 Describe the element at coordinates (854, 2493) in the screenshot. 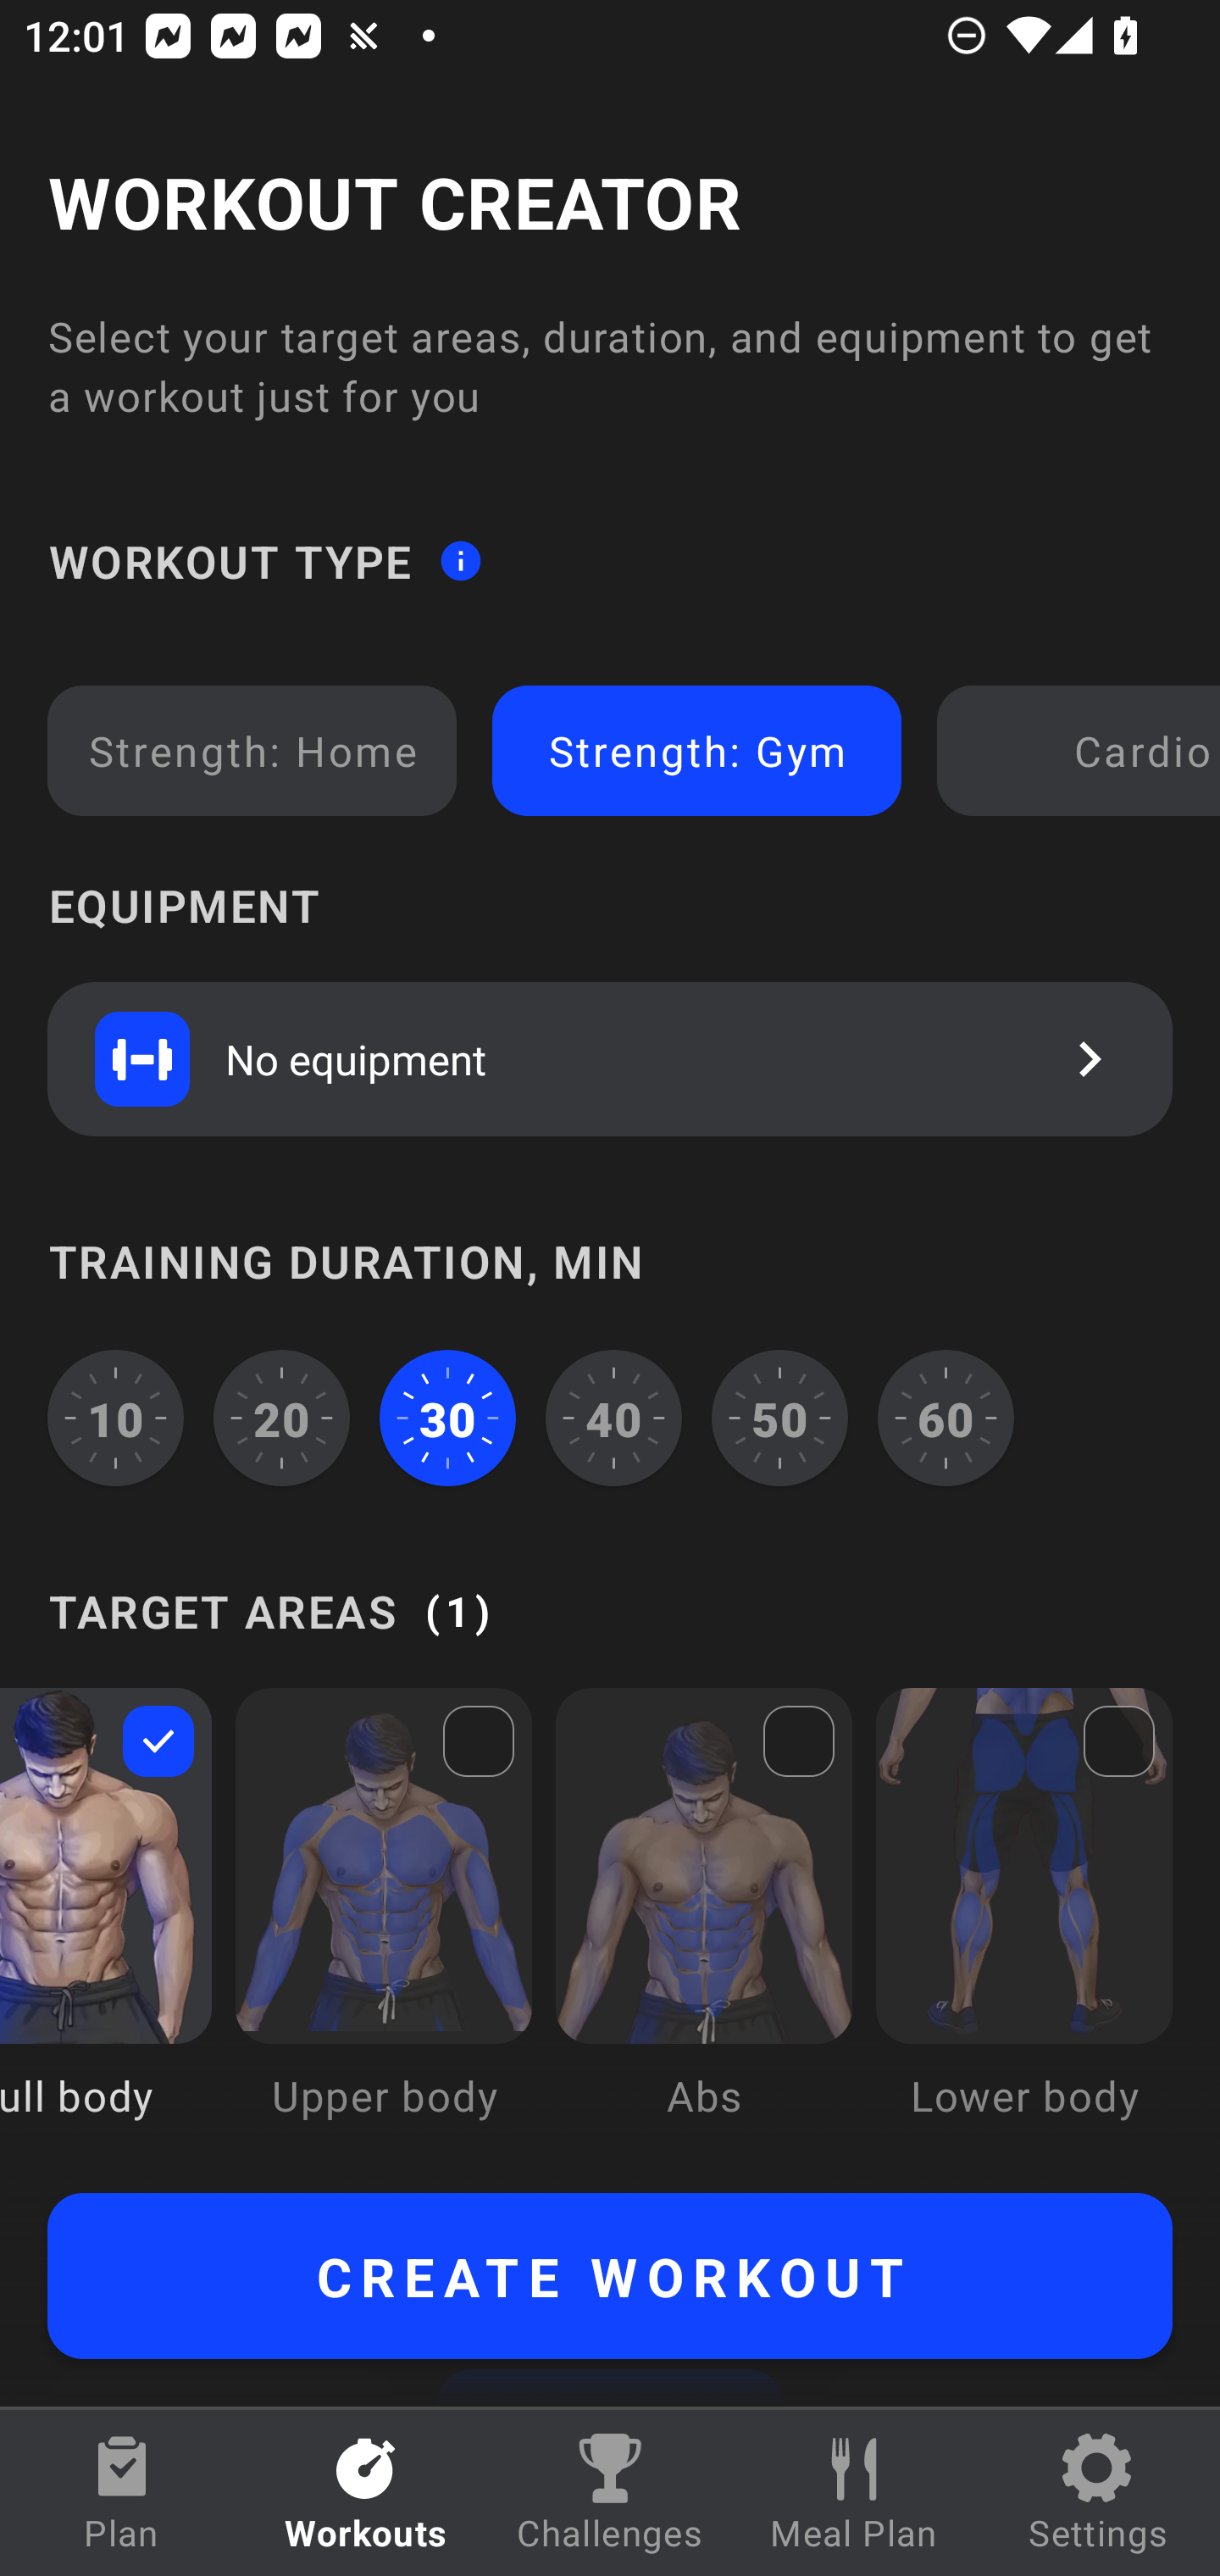

I see ` Meal Plan ` at that location.